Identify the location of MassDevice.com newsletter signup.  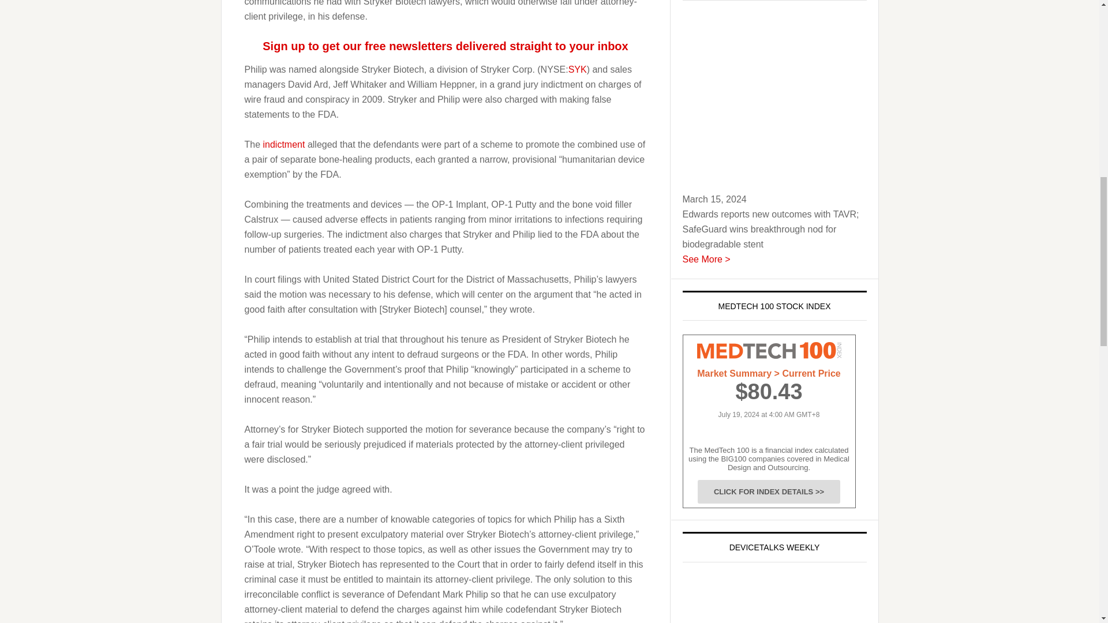
(446, 46).